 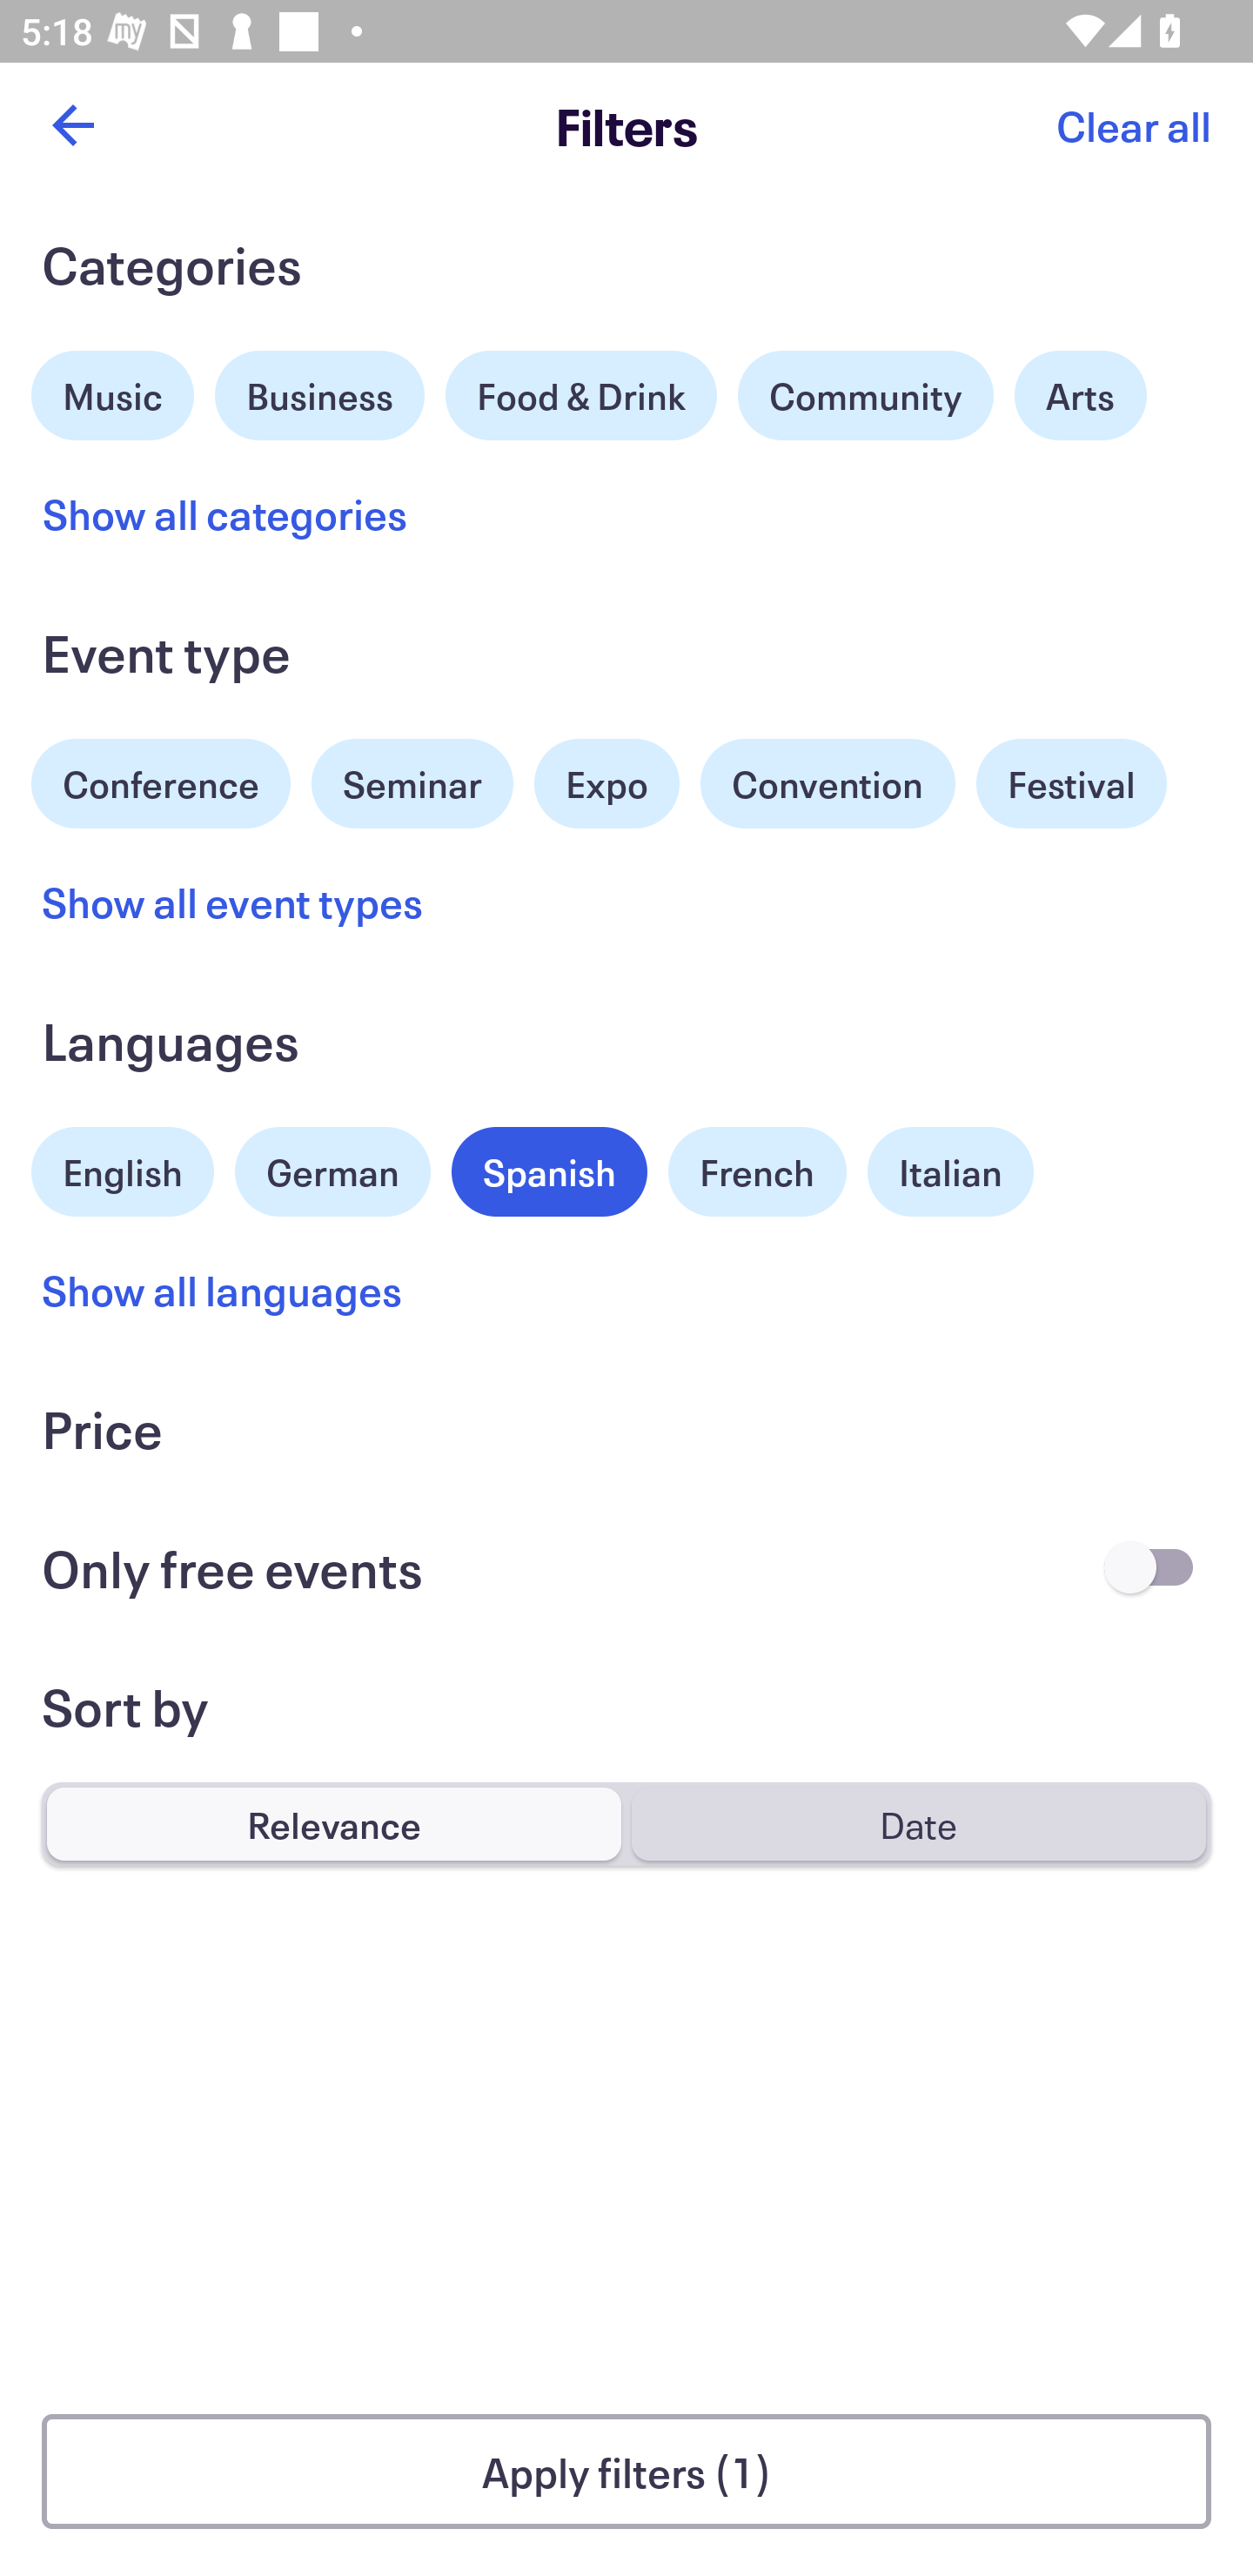 What do you see at coordinates (320, 392) in the screenshot?
I see `Business` at bounding box center [320, 392].